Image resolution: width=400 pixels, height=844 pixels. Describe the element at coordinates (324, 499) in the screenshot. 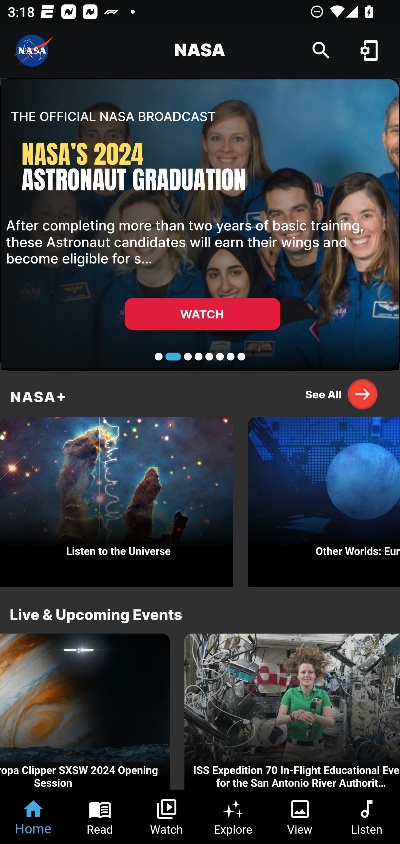

I see `Other Worlds: Europa` at that location.